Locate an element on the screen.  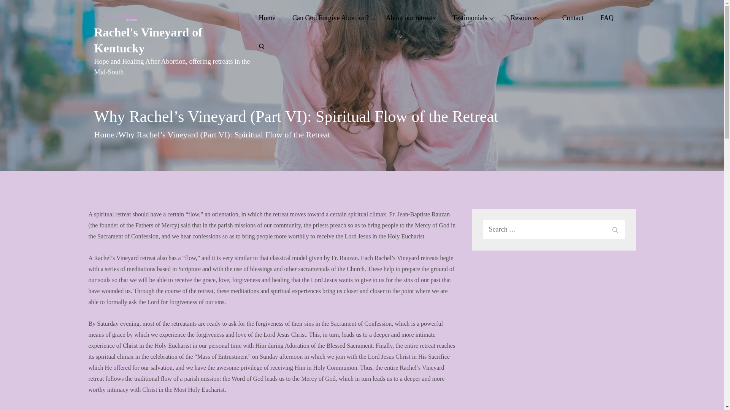
Home is located at coordinates (104, 134).